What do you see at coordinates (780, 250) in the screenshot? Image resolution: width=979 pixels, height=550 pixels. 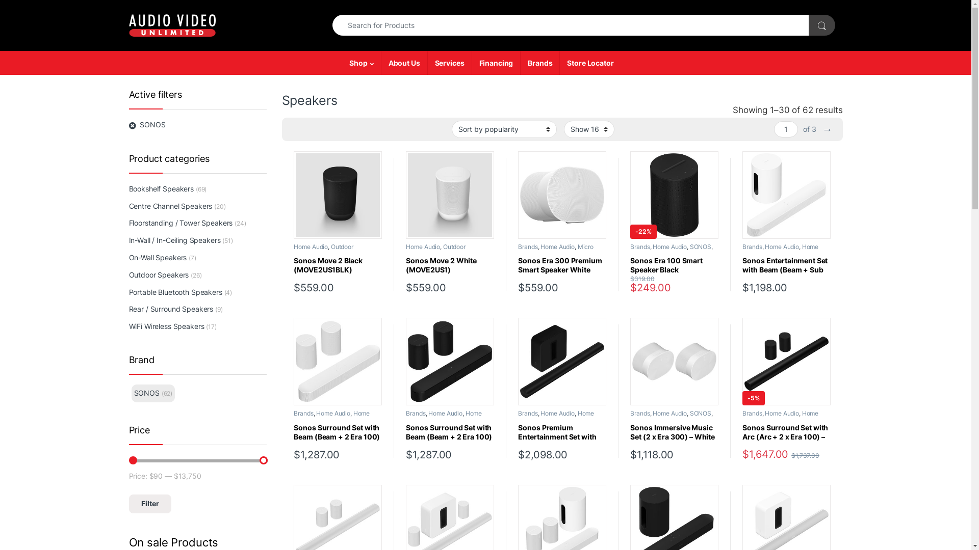 I see `Home Theatre Package` at bounding box center [780, 250].